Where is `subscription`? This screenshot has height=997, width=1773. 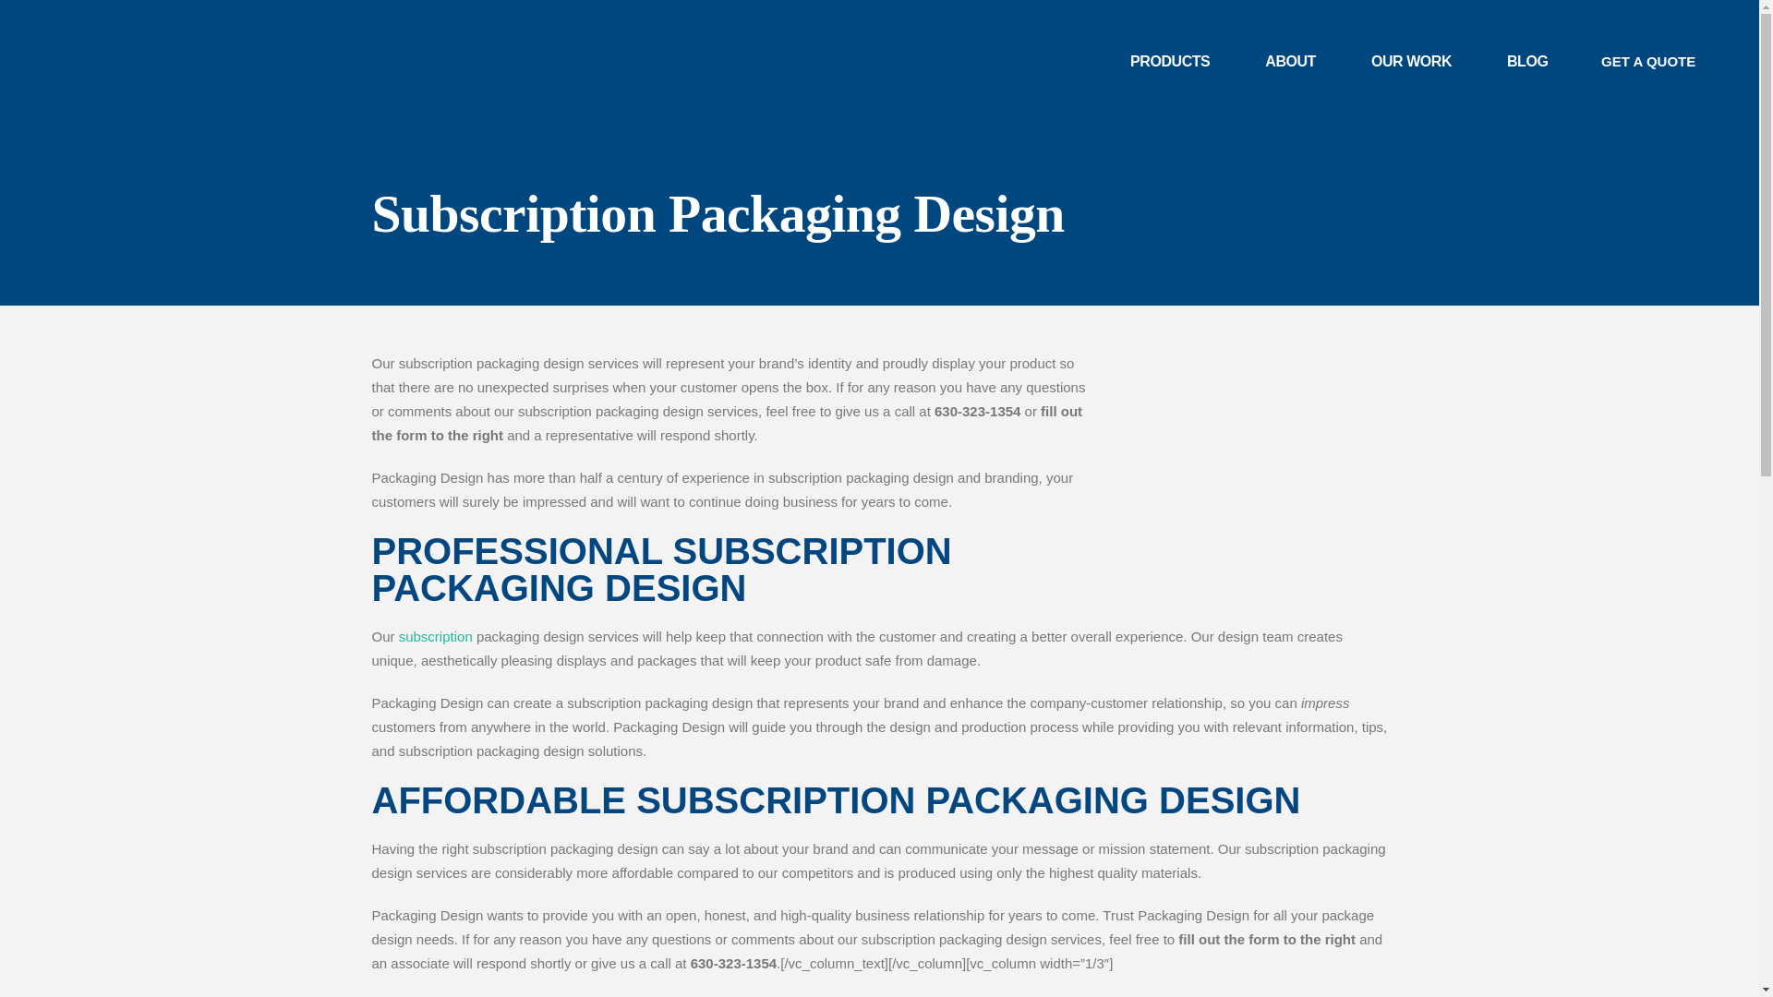
subscription is located at coordinates (436, 636).